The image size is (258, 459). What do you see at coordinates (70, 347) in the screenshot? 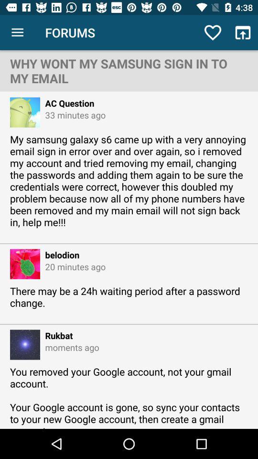
I see `select the moments ago icon` at bounding box center [70, 347].